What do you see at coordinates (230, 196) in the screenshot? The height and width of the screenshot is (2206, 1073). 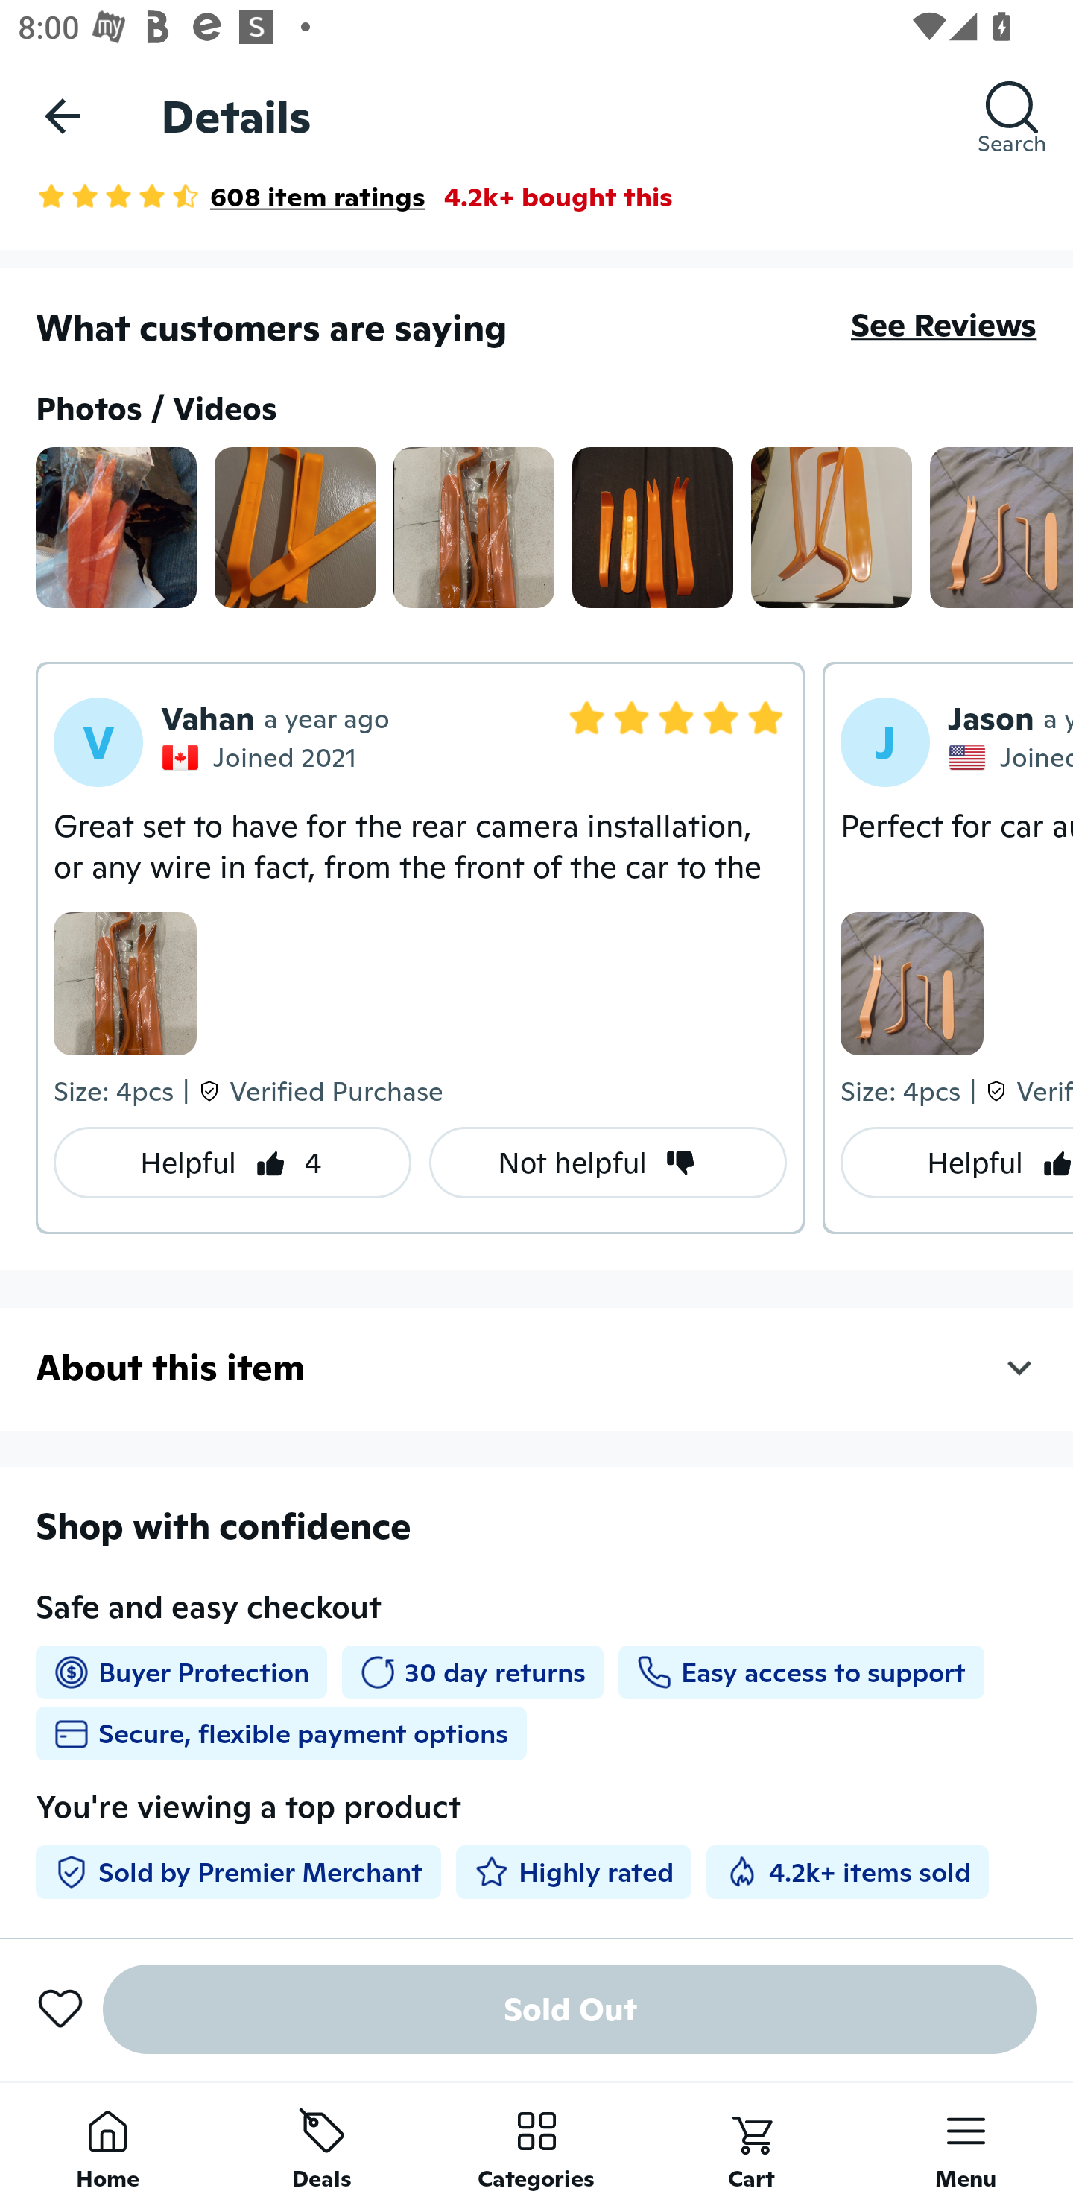 I see `4.4 Star Rating 608 item ratings` at bounding box center [230, 196].